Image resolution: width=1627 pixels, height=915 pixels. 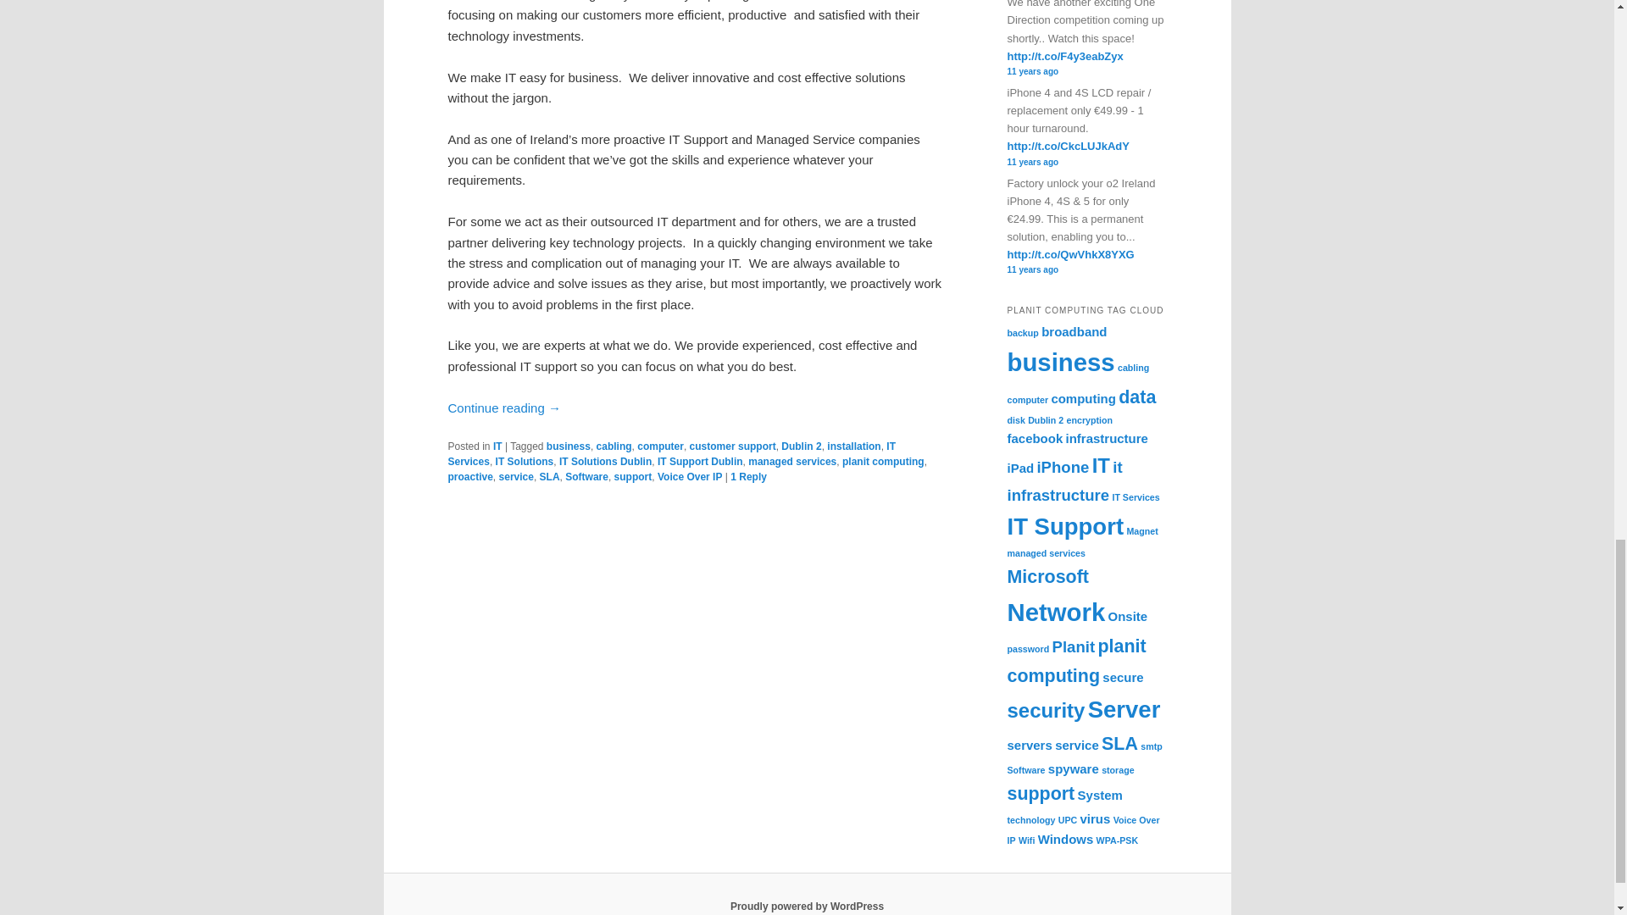 What do you see at coordinates (807, 906) in the screenshot?
I see `Semantic Personal Publishing Platform` at bounding box center [807, 906].